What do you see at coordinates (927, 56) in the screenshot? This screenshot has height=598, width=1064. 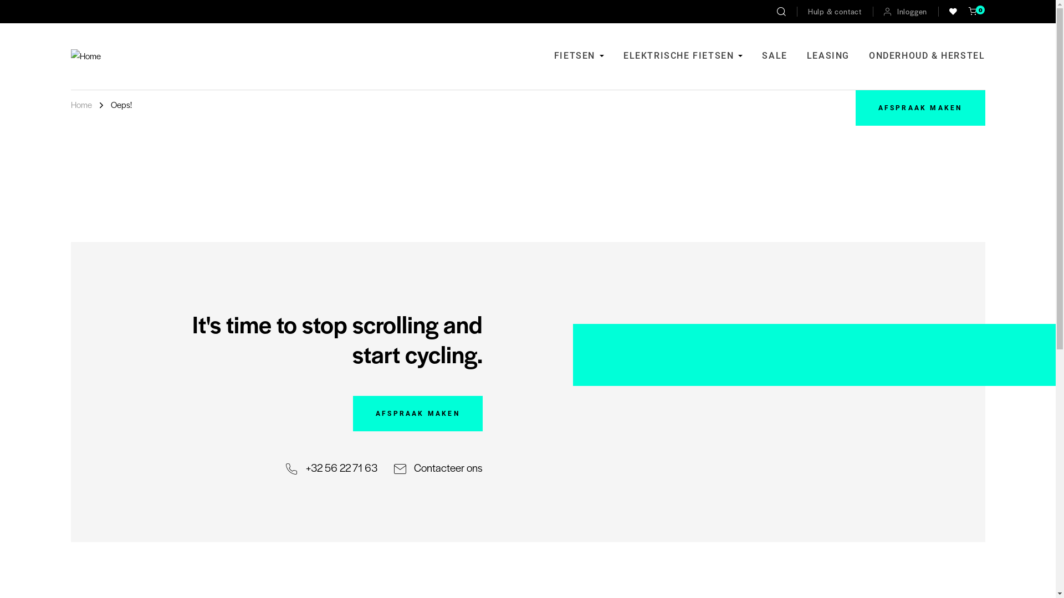 I see `ONDERHOUD & HERSTEL` at bounding box center [927, 56].